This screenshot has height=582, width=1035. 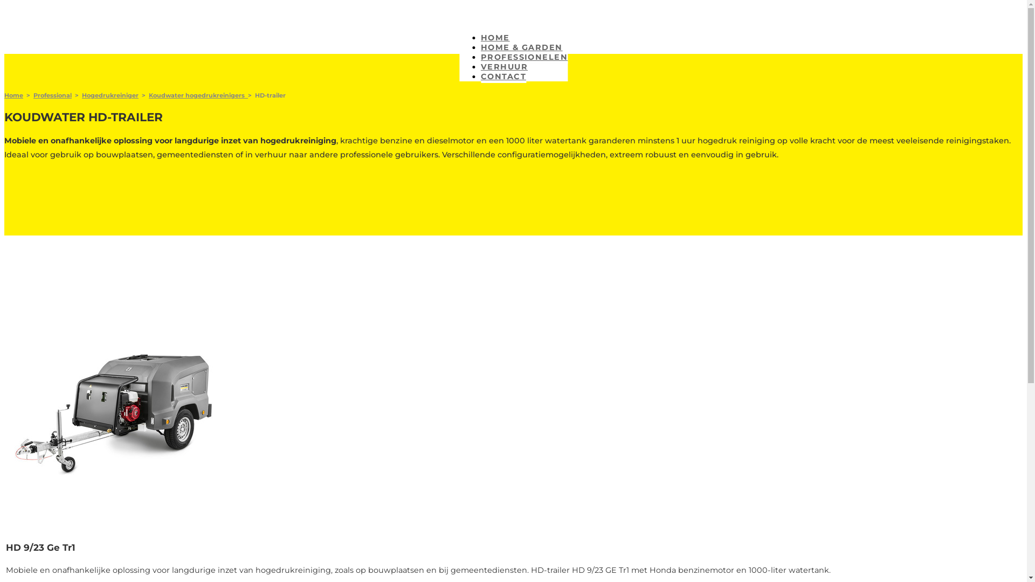 I want to click on HOME & GARDEN, so click(x=522, y=48).